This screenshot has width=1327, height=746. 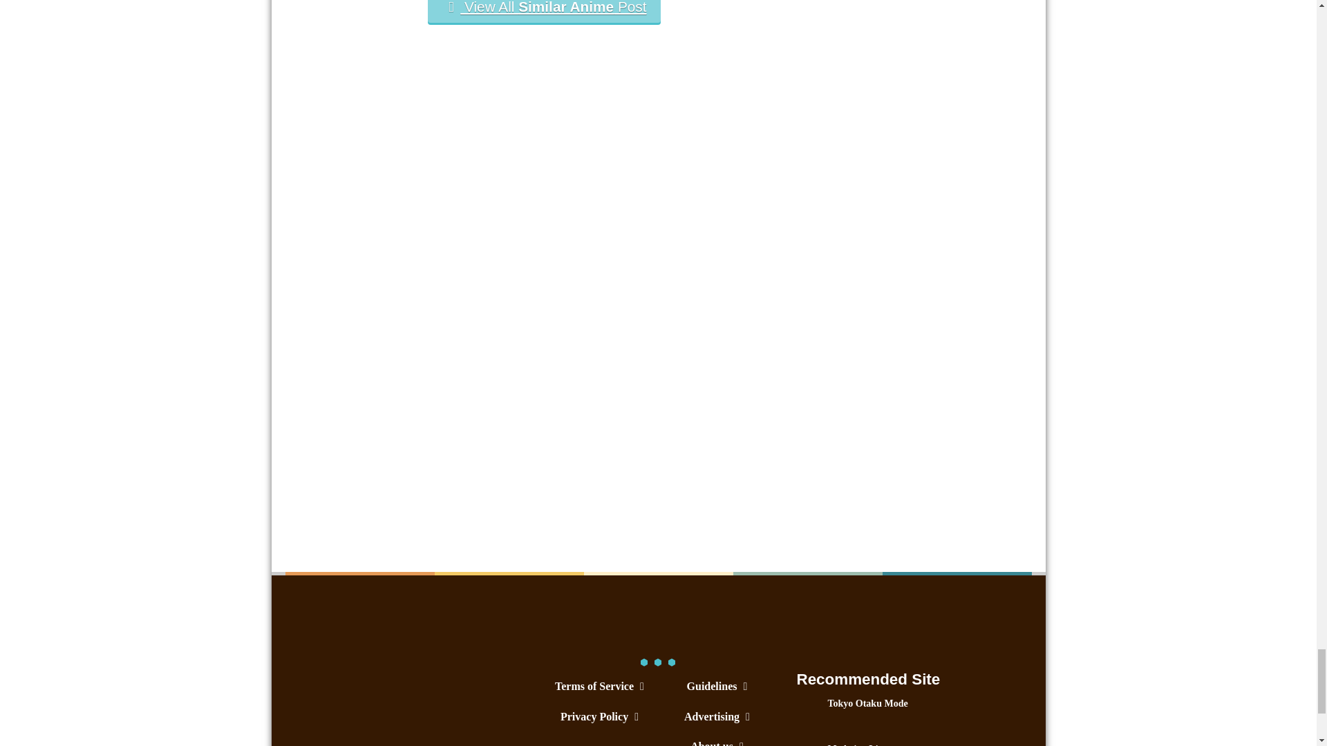 I want to click on Terms of Service Agreement, so click(x=599, y=686).